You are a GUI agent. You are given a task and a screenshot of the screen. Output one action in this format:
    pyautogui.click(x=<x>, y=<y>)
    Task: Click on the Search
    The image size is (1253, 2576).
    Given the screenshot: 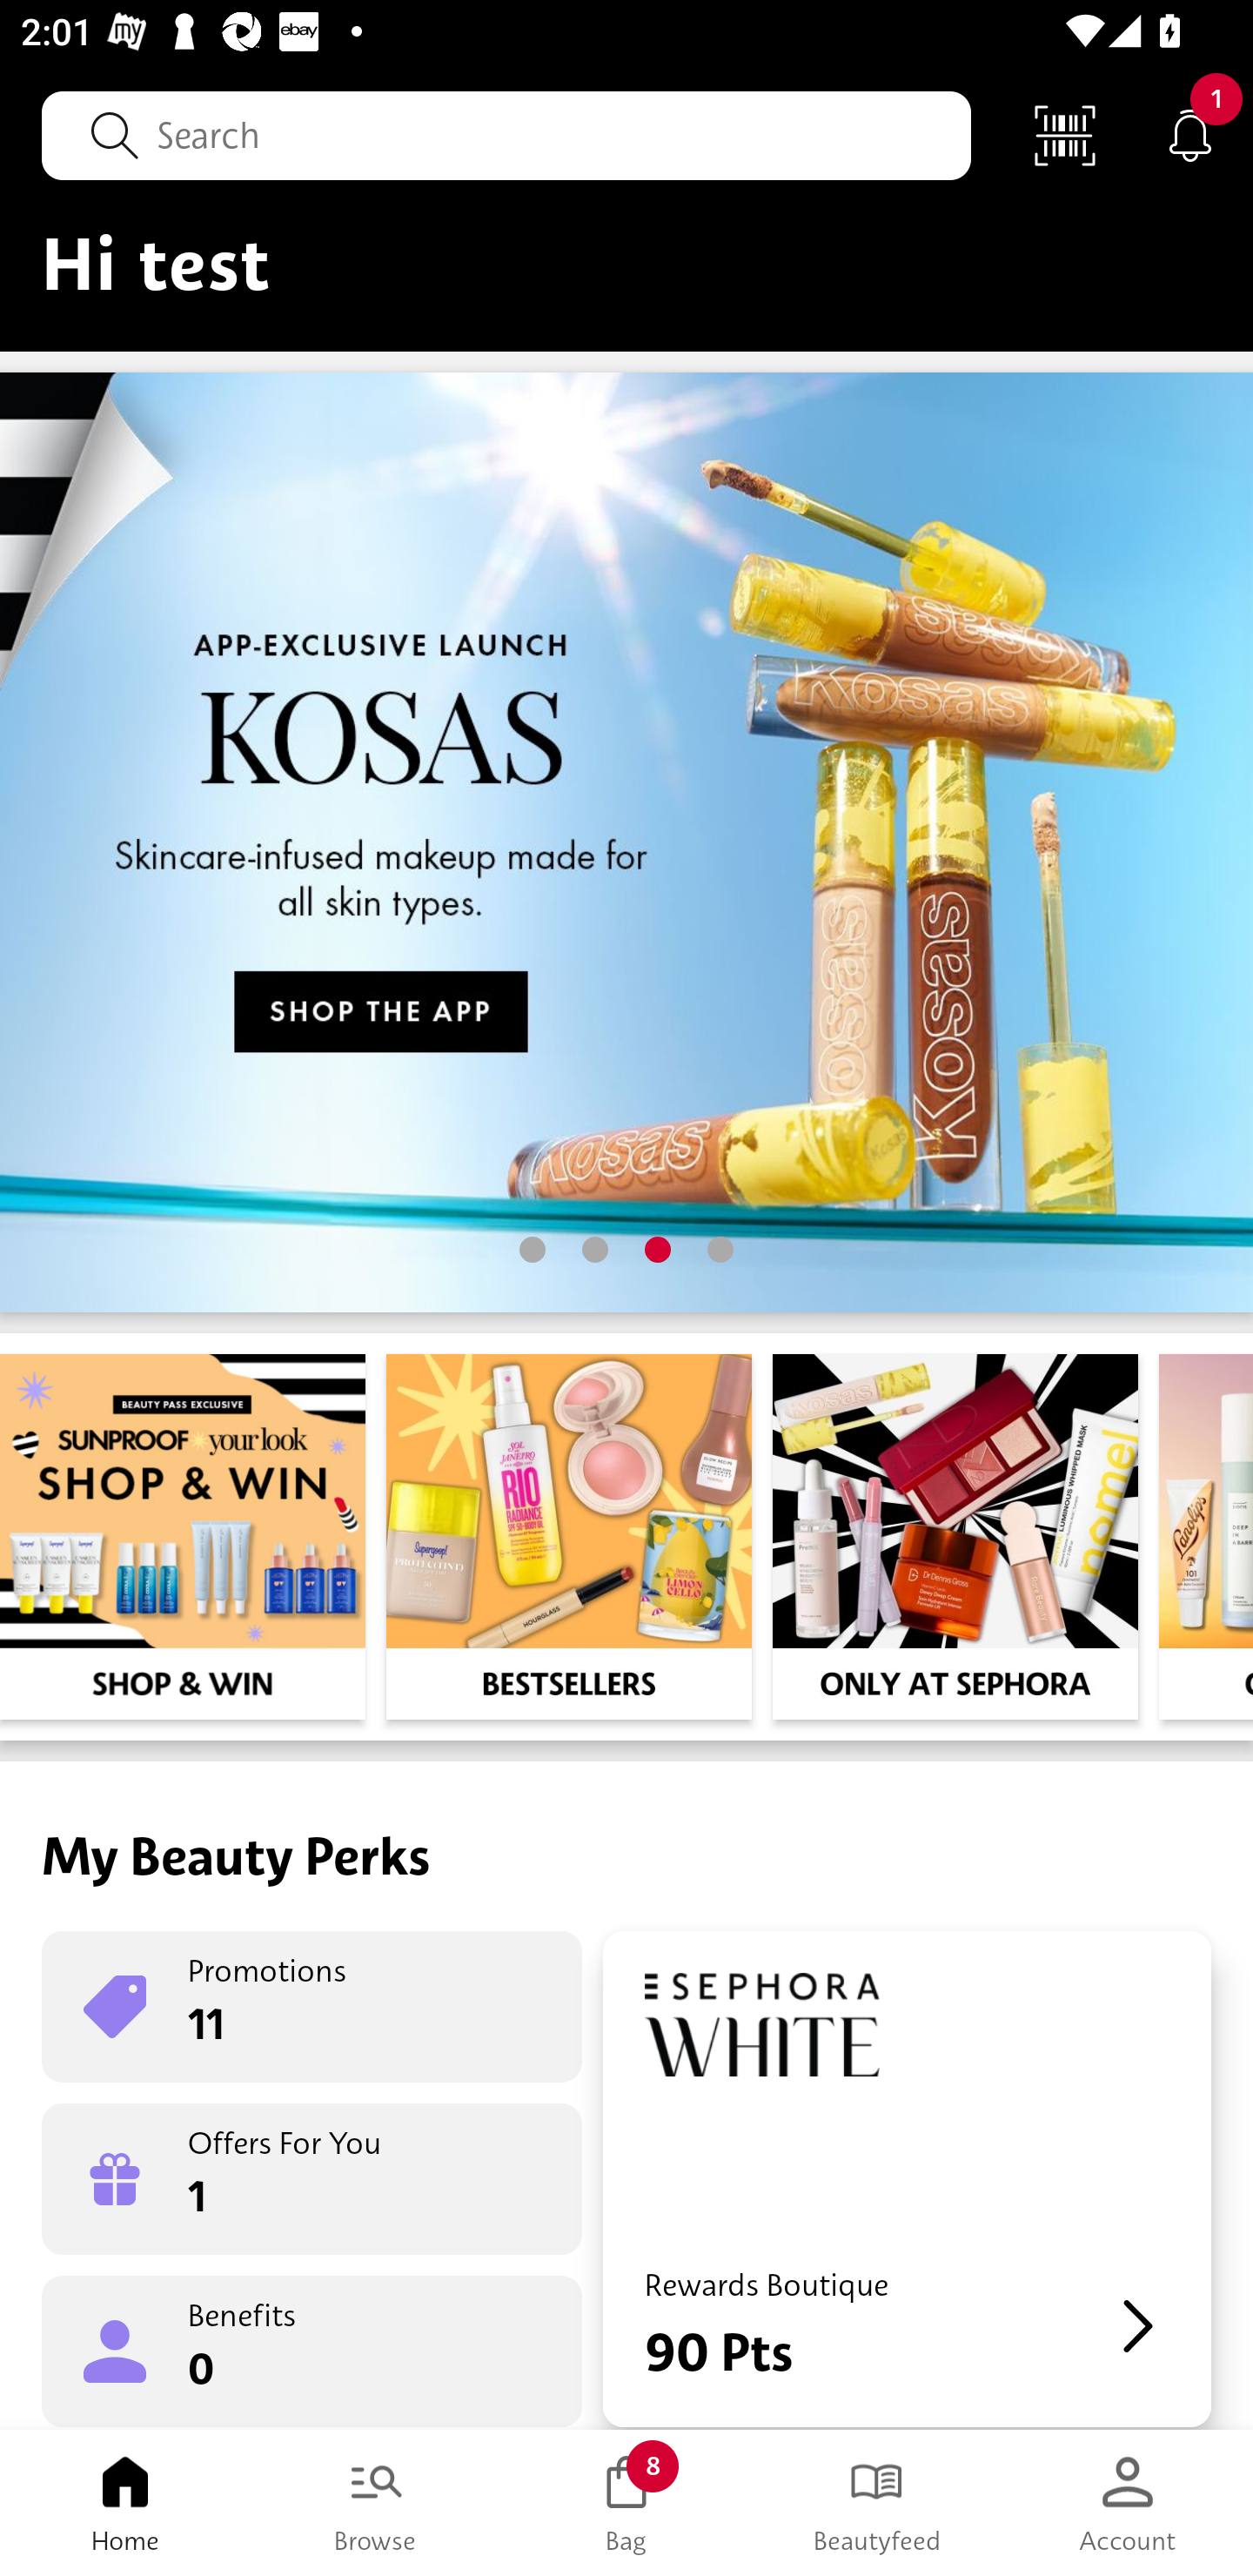 What is the action you would take?
    pyautogui.click(x=506, y=135)
    